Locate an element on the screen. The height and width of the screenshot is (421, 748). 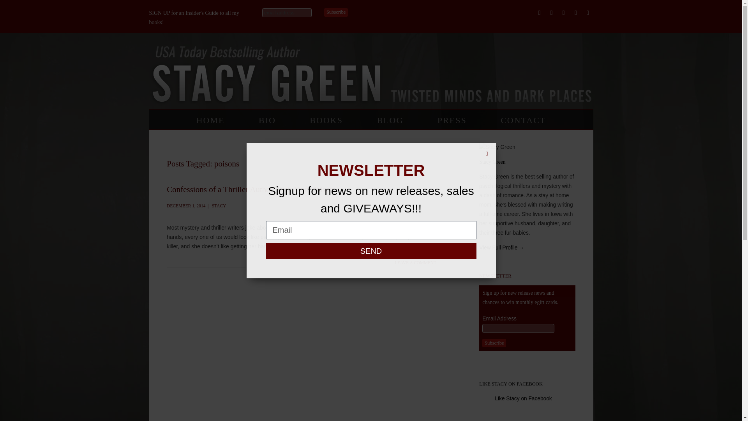
LIKE STACY ON FACEBOOK is located at coordinates (511, 384).